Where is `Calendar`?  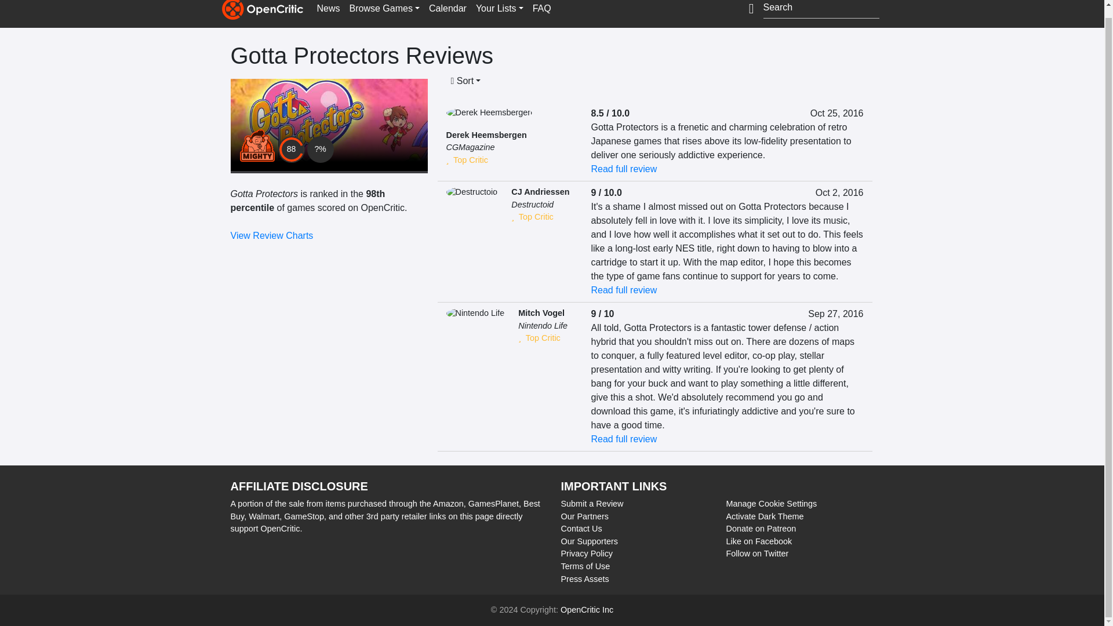 Calendar is located at coordinates (448, 10).